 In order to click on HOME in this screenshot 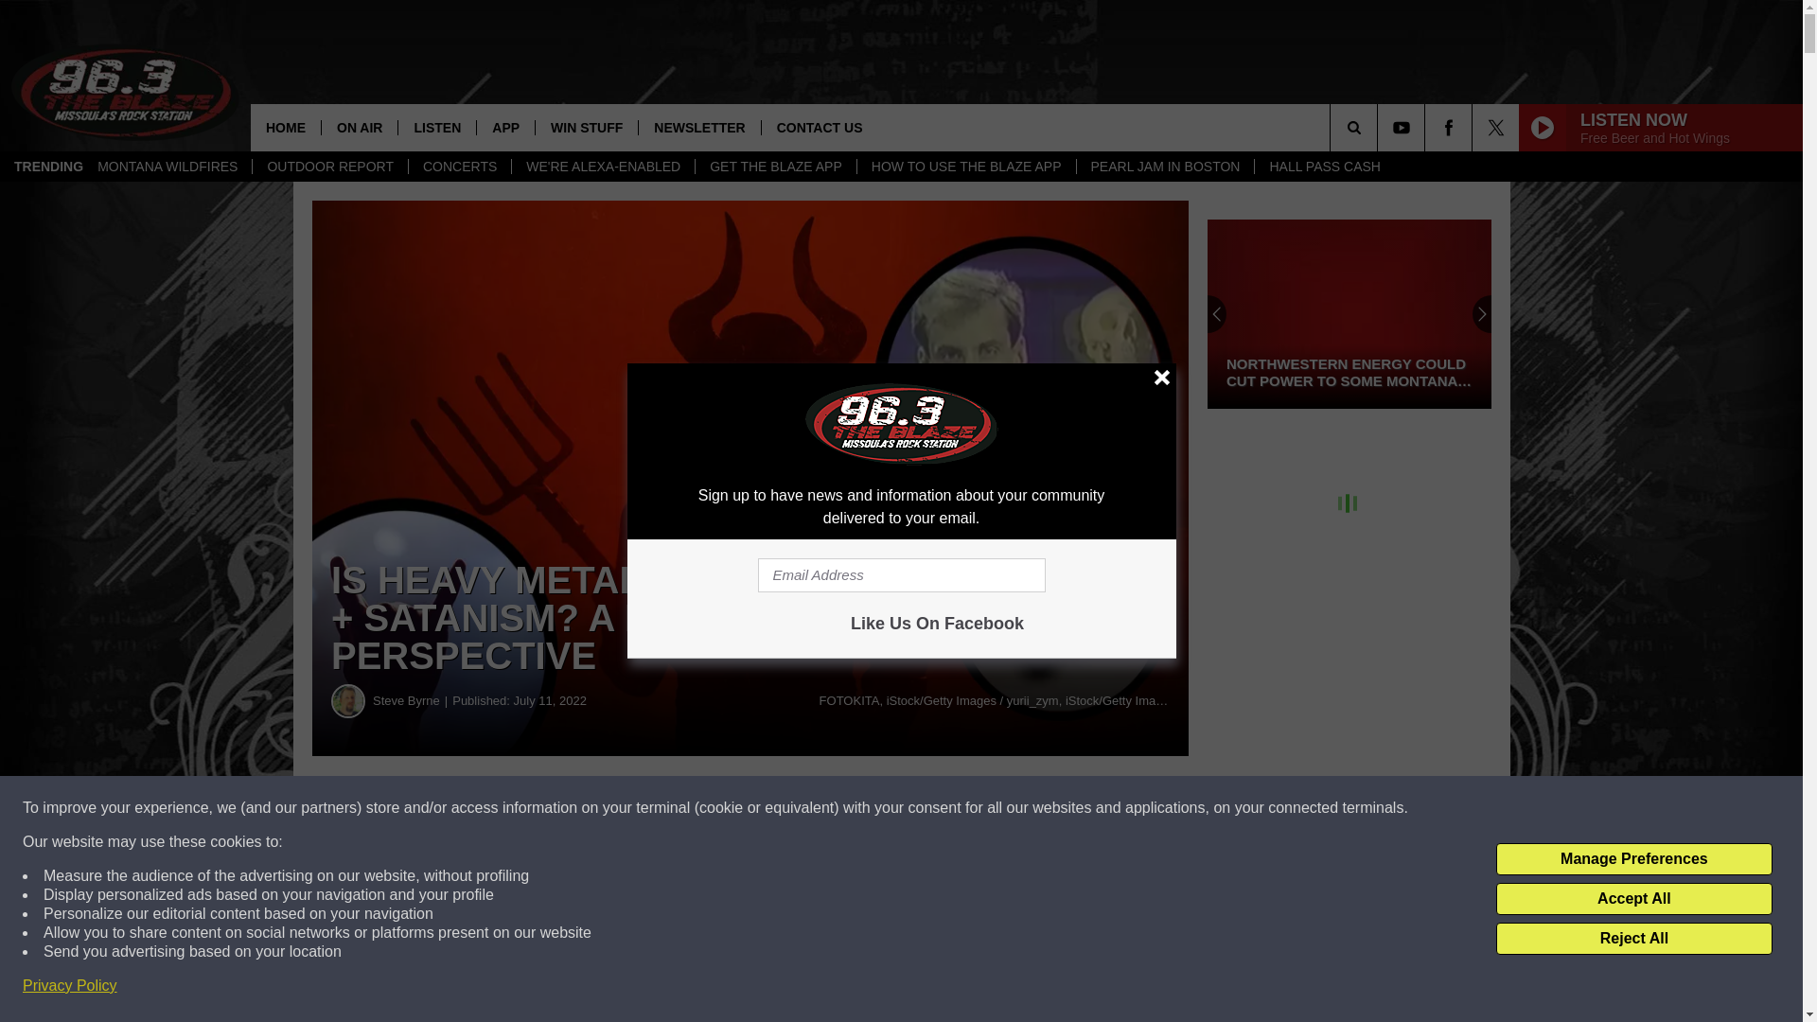, I will do `click(286, 127)`.